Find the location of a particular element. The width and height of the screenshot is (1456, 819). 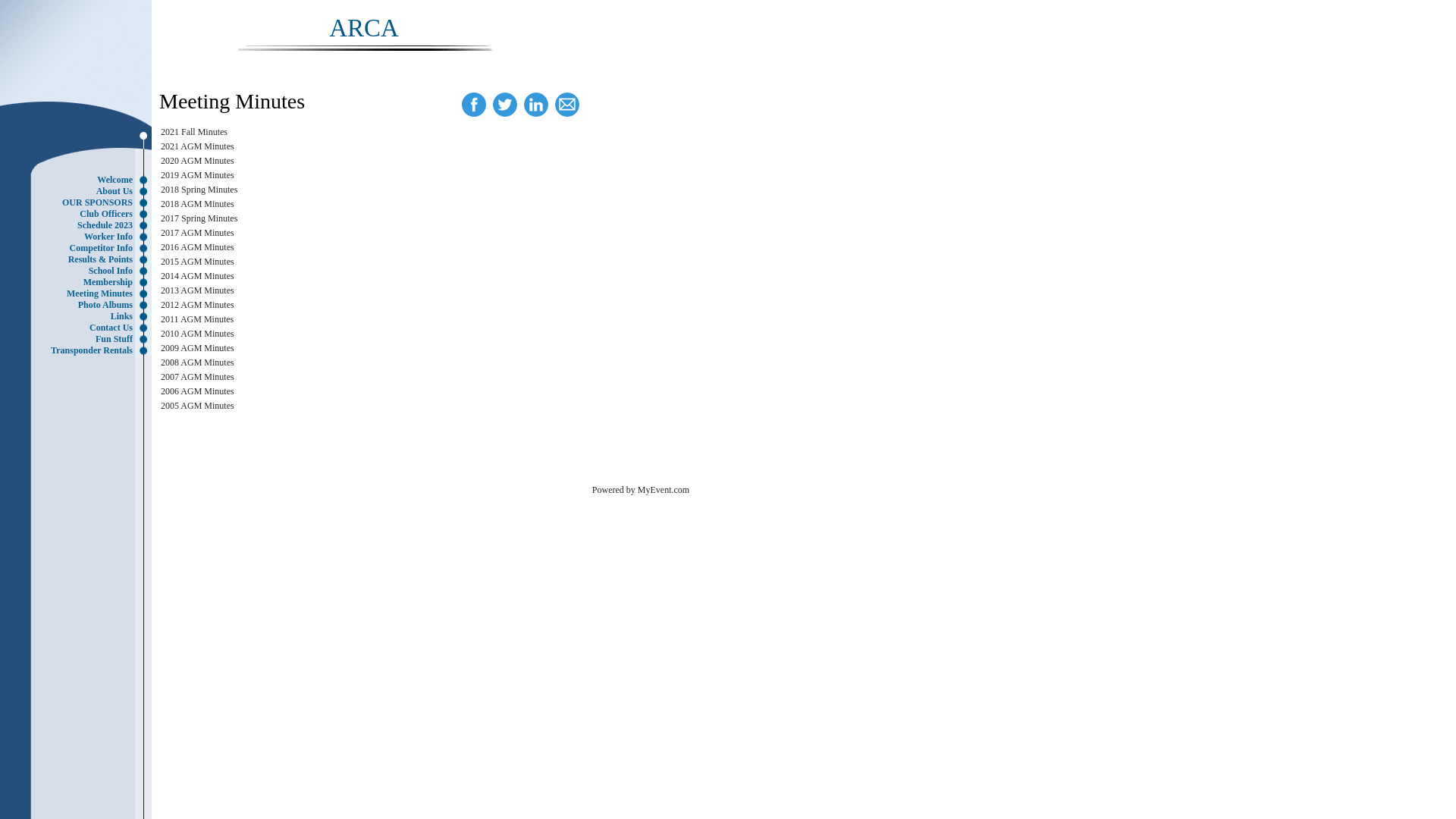

2011 AGM Minutes is located at coordinates (197, 319).